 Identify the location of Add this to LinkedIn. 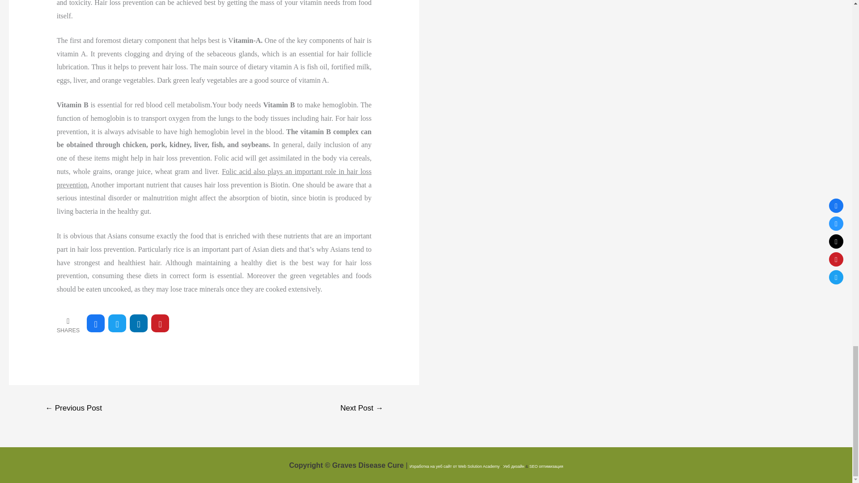
(139, 323).